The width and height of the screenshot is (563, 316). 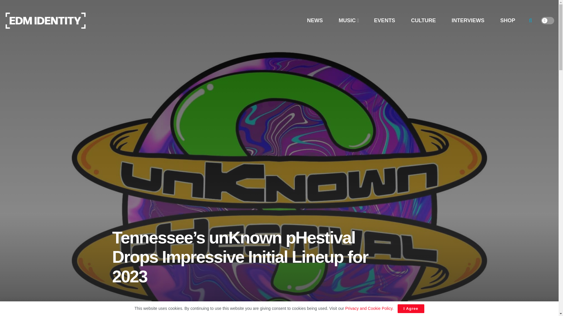 What do you see at coordinates (384, 20) in the screenshot?
I see `EVENTS` at bounding box center [384, 20].